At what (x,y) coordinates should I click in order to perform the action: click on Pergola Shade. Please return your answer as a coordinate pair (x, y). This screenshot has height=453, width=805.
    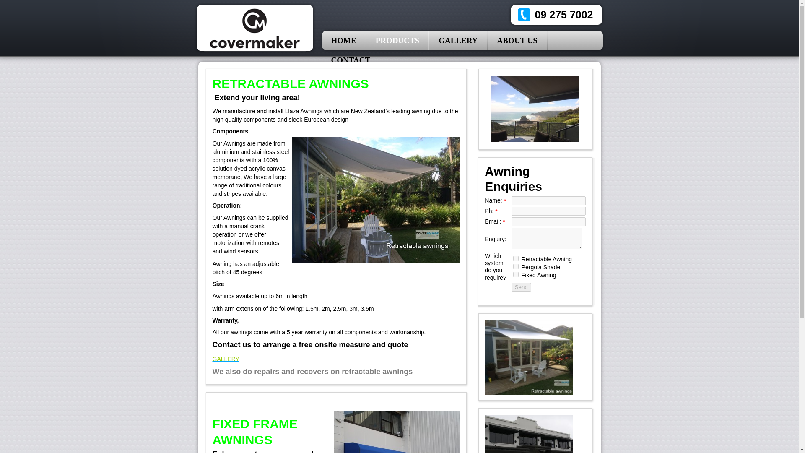
    Looking at the image, I should click on (516, 266).